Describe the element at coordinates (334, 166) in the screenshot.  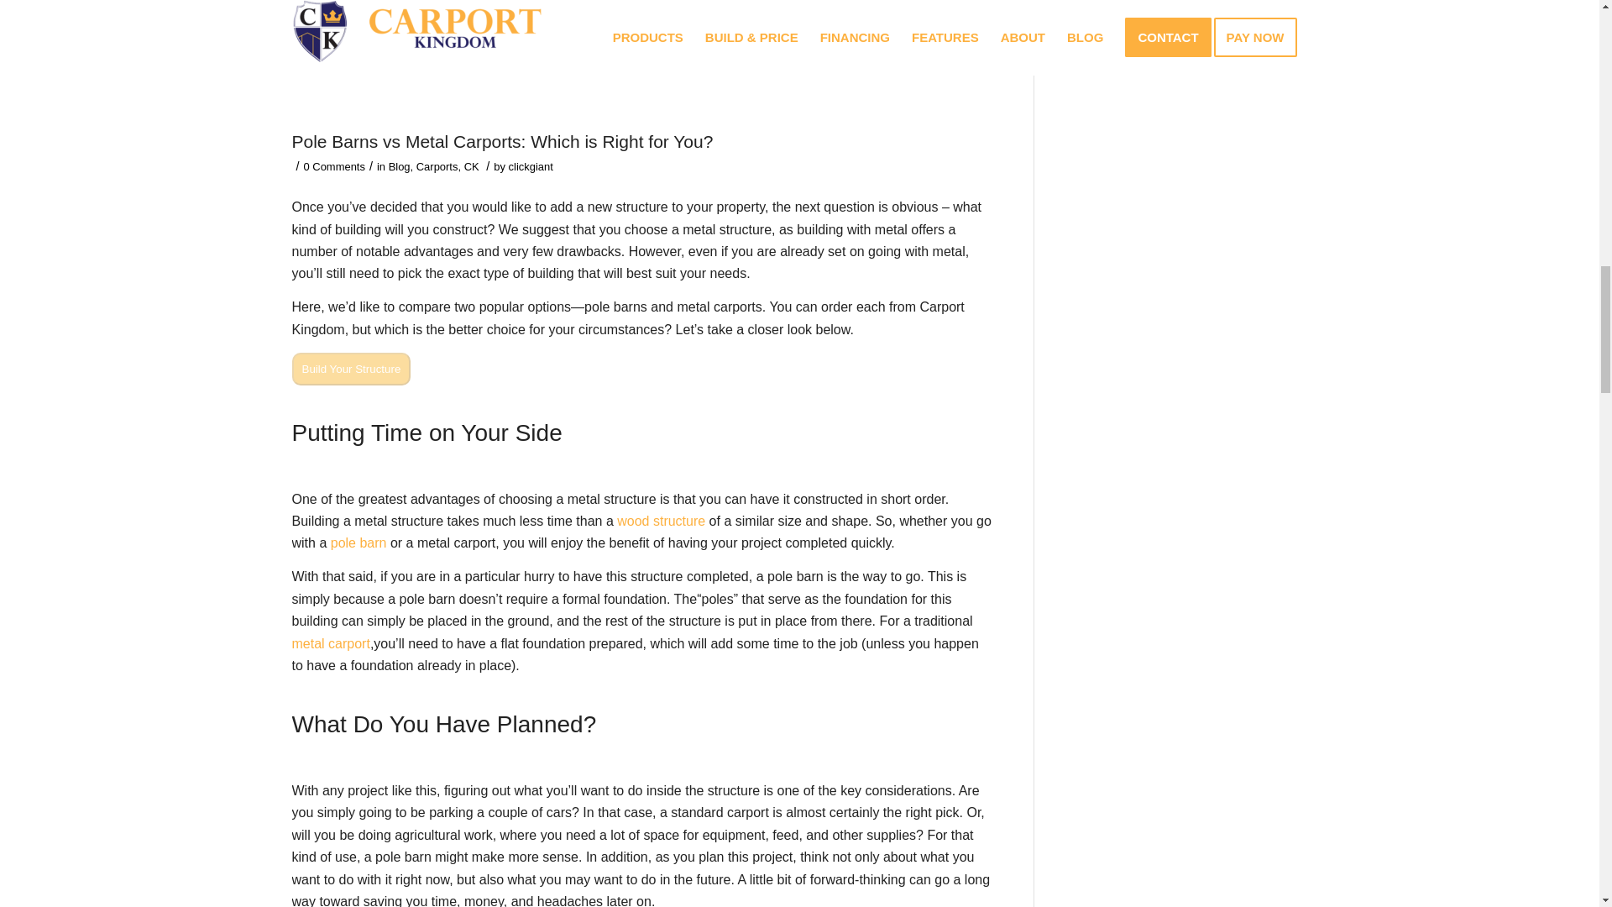
I see `0 Comments` at that location.